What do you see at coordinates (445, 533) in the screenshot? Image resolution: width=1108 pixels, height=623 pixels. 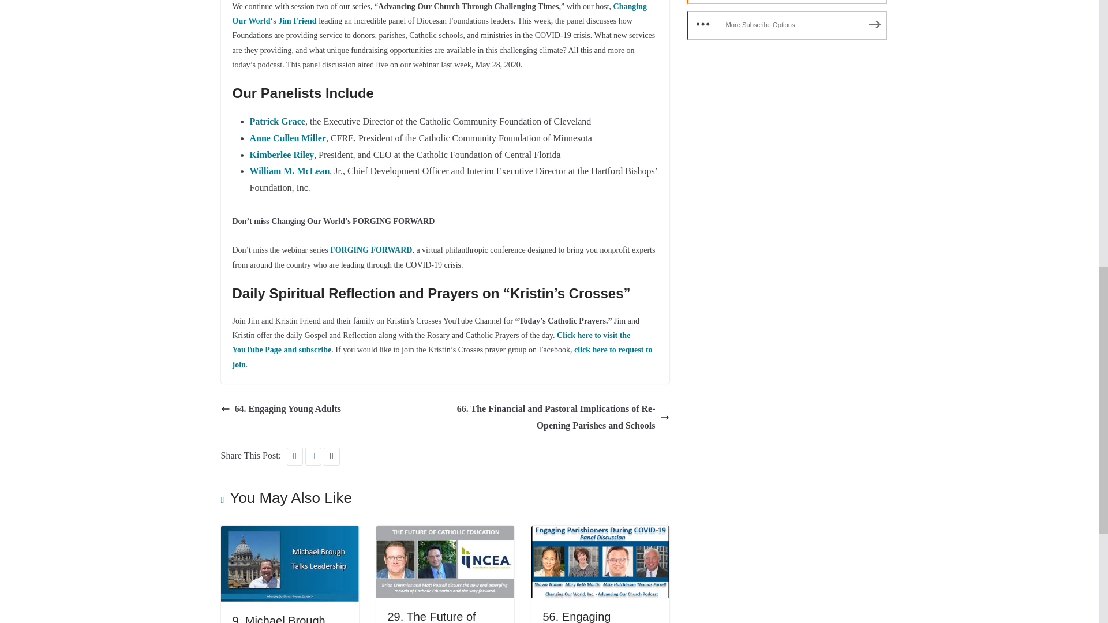 I see `29. The Future of Catholic Education` at bounding box center [445, 533].